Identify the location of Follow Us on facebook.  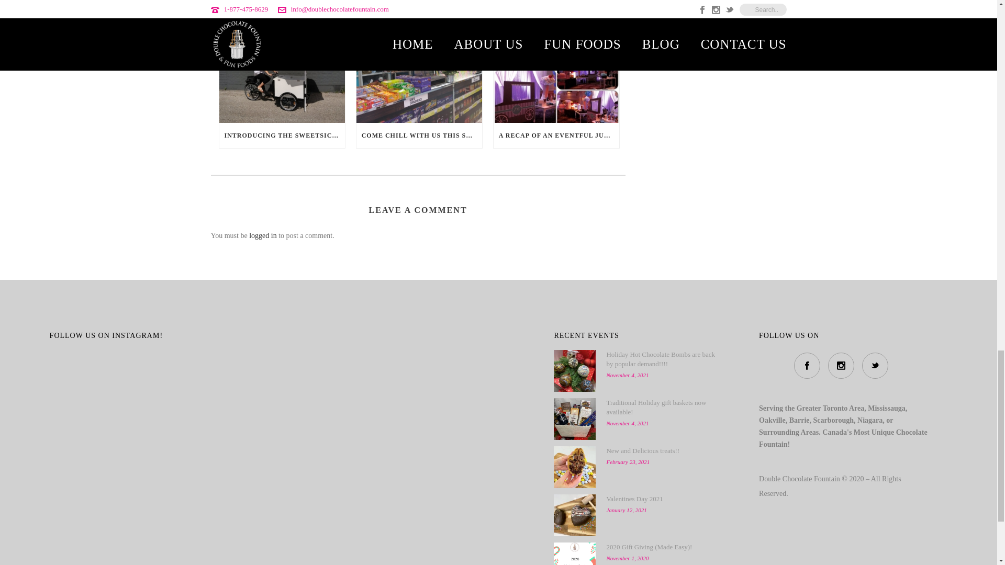
(807, 365).